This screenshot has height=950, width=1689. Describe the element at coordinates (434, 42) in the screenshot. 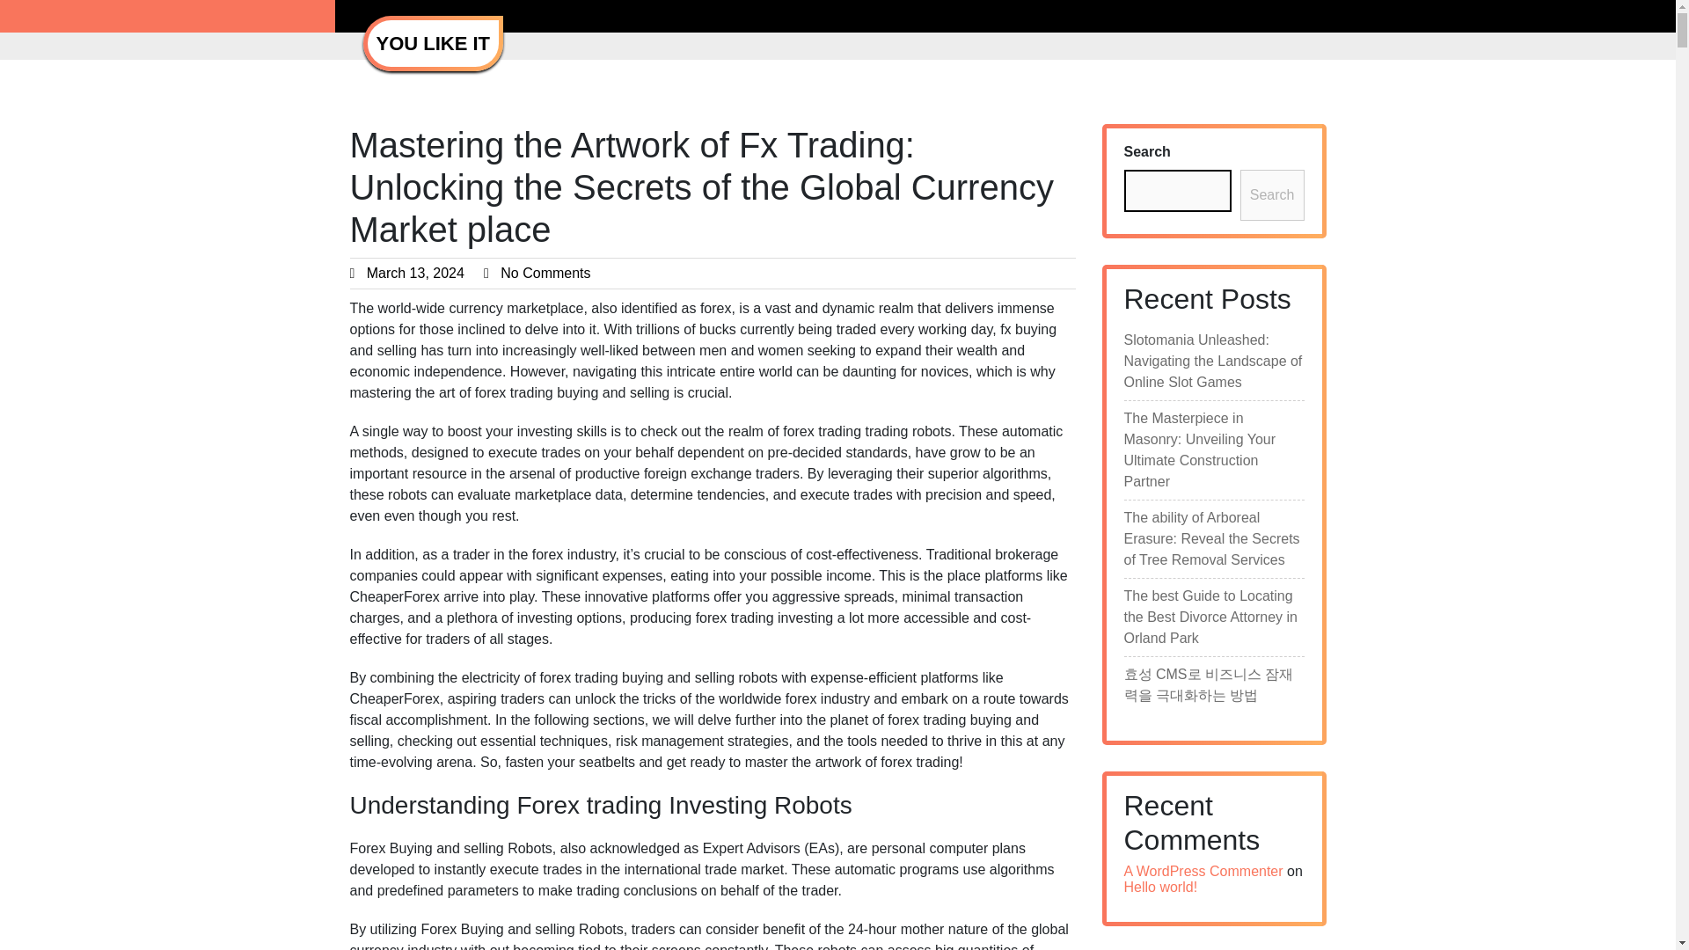

I see `YOU LIKE IT` at that location.